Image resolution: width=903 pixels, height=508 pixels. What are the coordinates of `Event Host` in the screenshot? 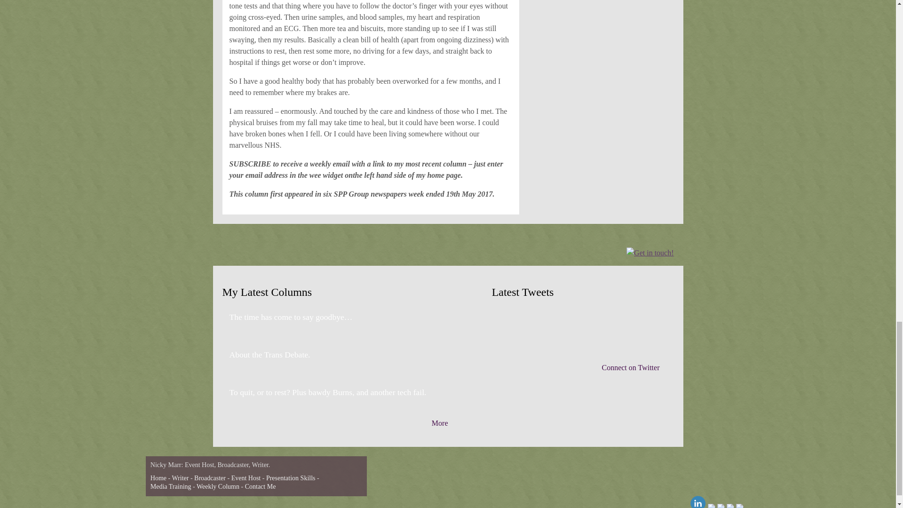 It's located at (246, 478).